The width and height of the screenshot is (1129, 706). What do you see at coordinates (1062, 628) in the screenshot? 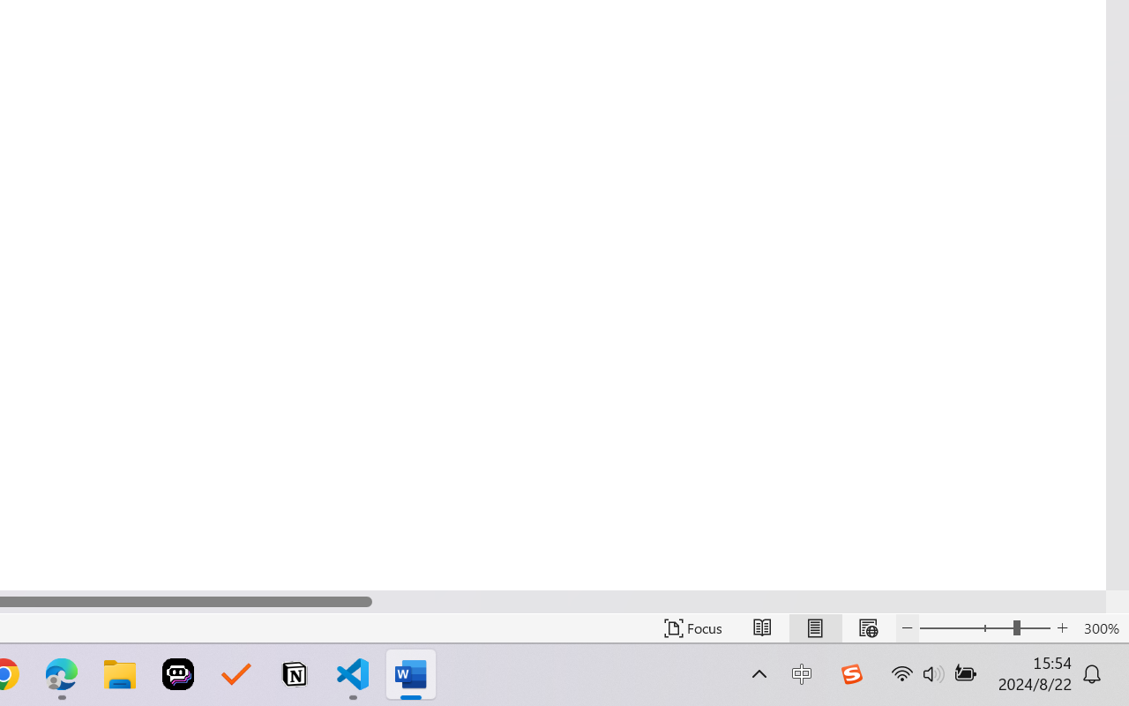
I see `Zoom In` at bounding box center [1062, 628].